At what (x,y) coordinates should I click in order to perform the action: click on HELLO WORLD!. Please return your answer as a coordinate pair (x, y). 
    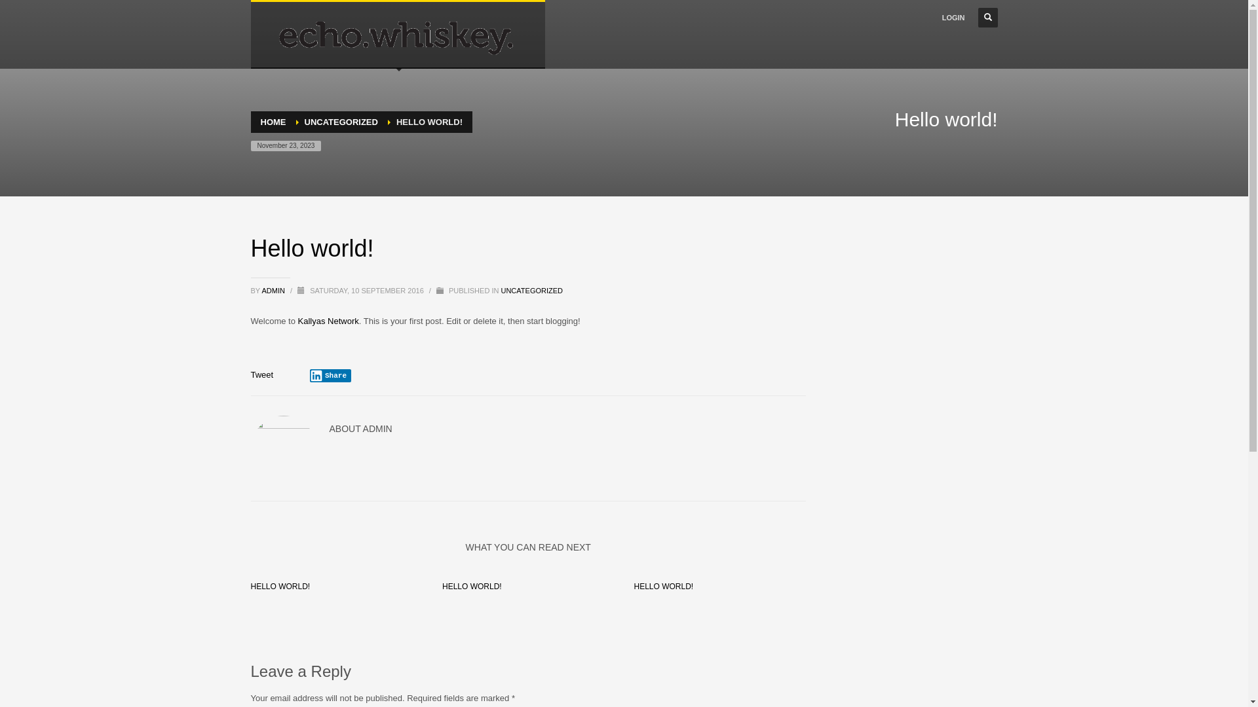
    Looking at the image, I should click on (280, 587).